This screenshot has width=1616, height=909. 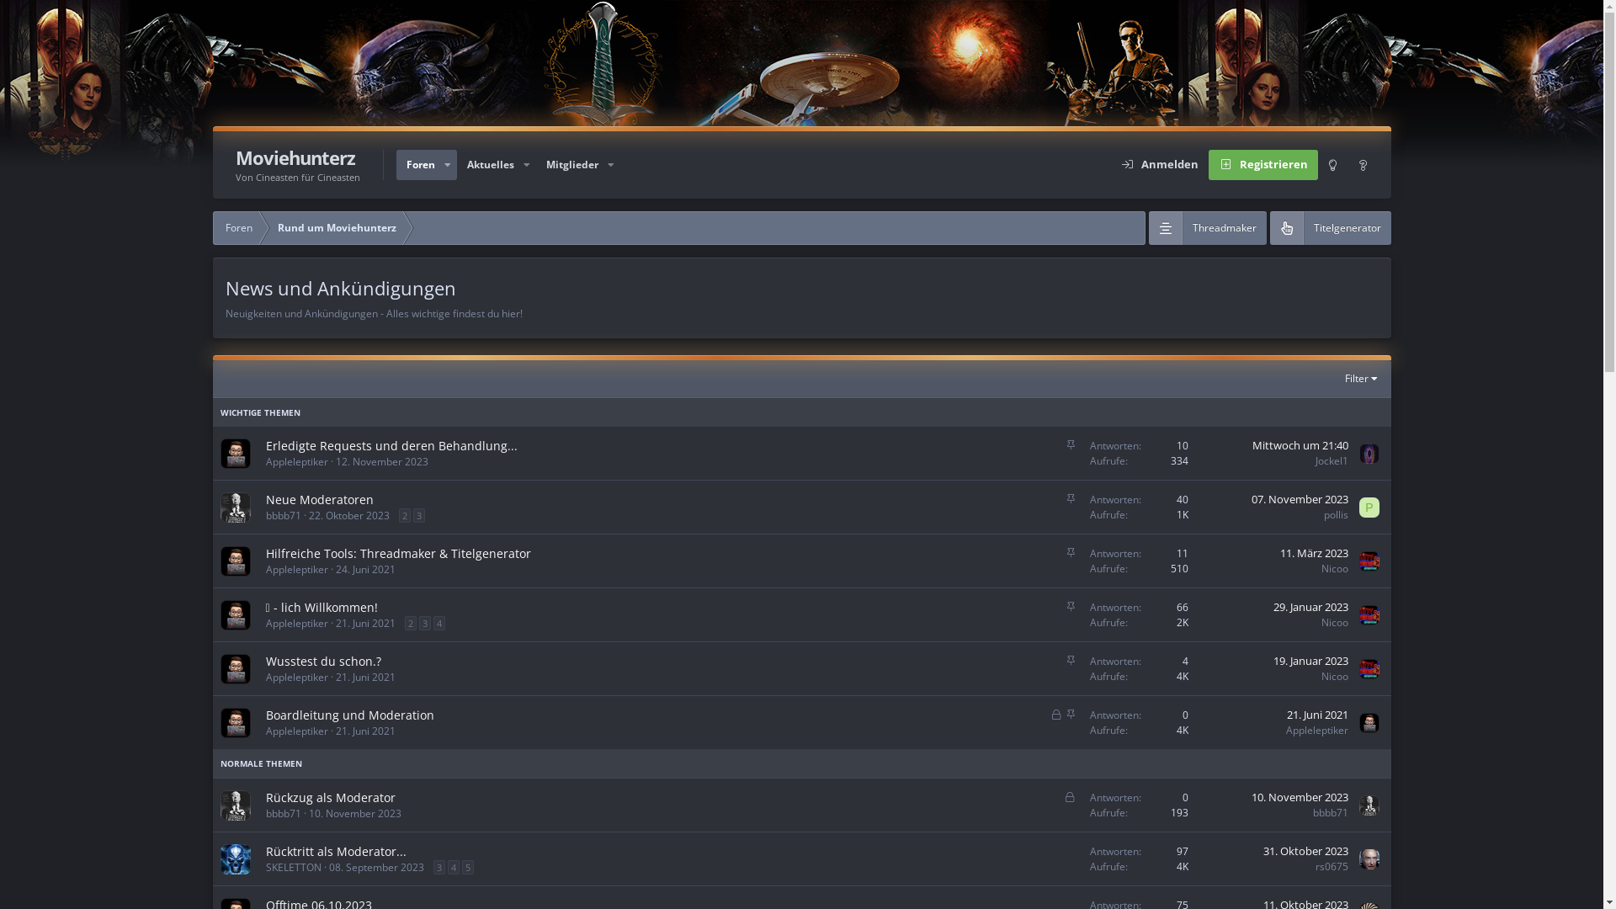 I want to click on bbbb71, so click(x=1331, y=813).